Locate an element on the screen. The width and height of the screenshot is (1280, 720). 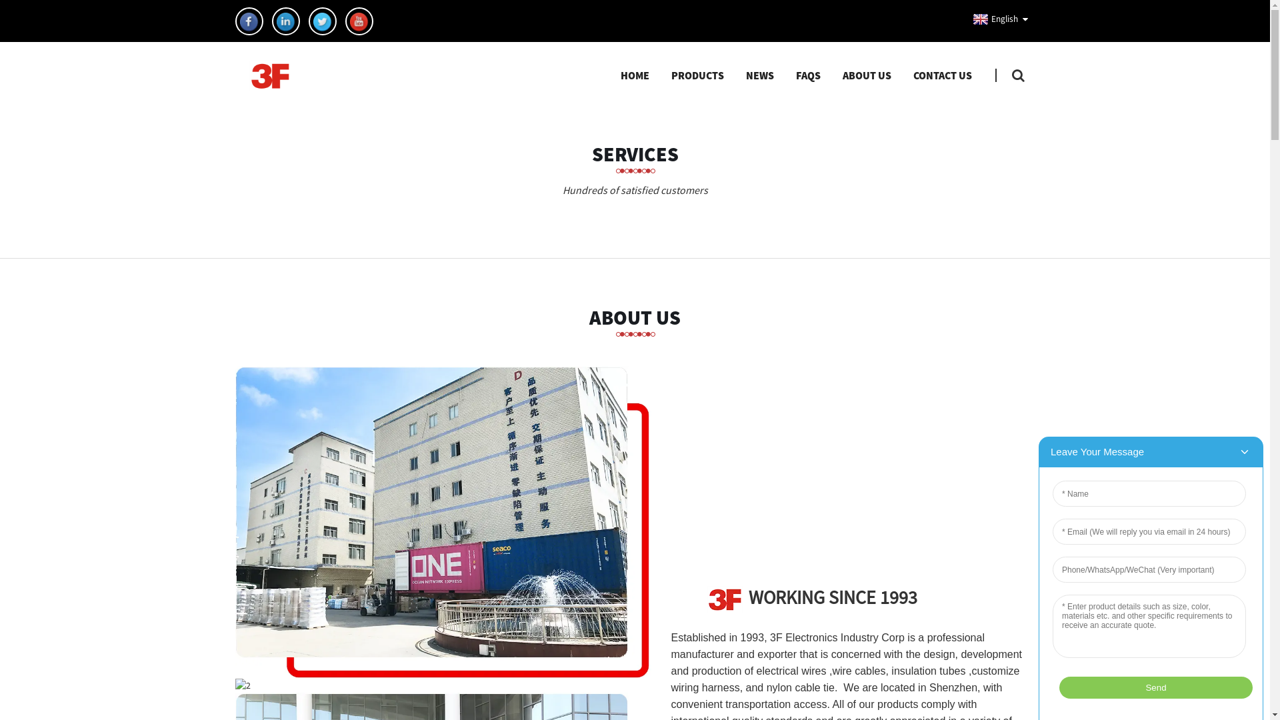
CONTACT US is located at coordinates (942, 75).